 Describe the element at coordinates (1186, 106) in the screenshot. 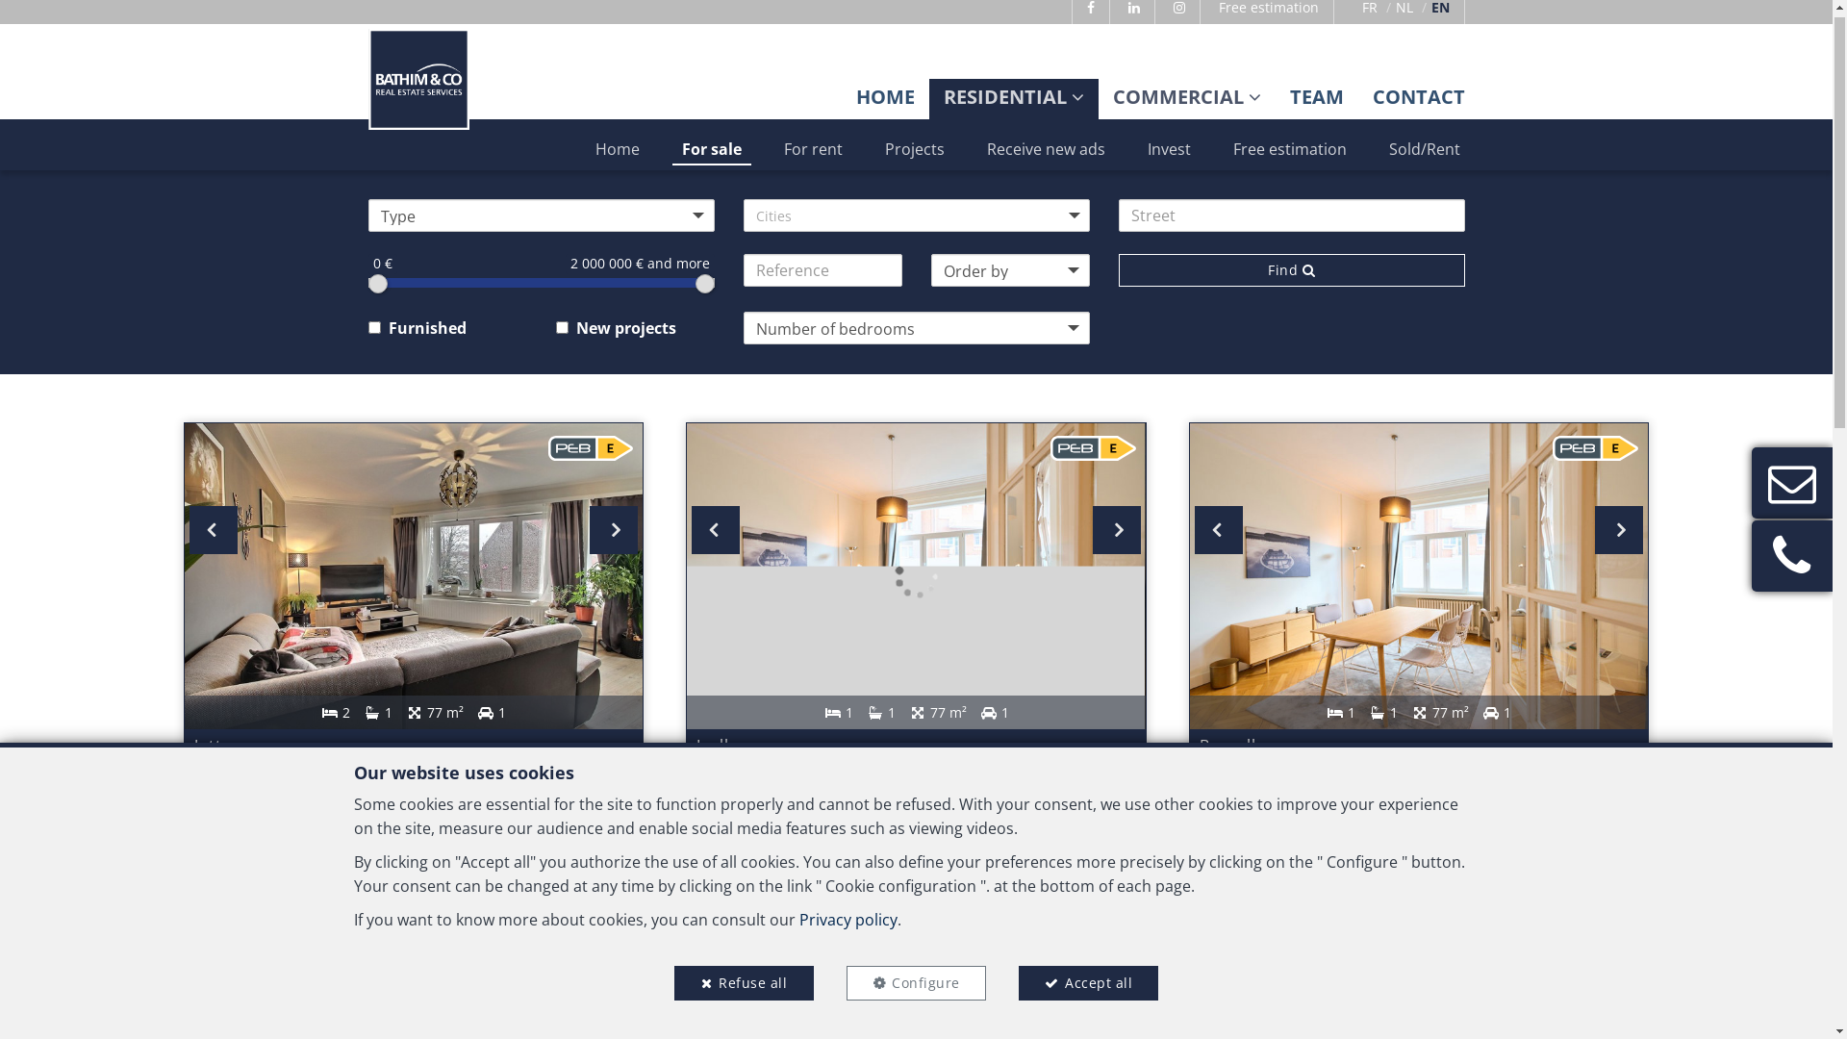

I see `COMMERCIAL` at that location.